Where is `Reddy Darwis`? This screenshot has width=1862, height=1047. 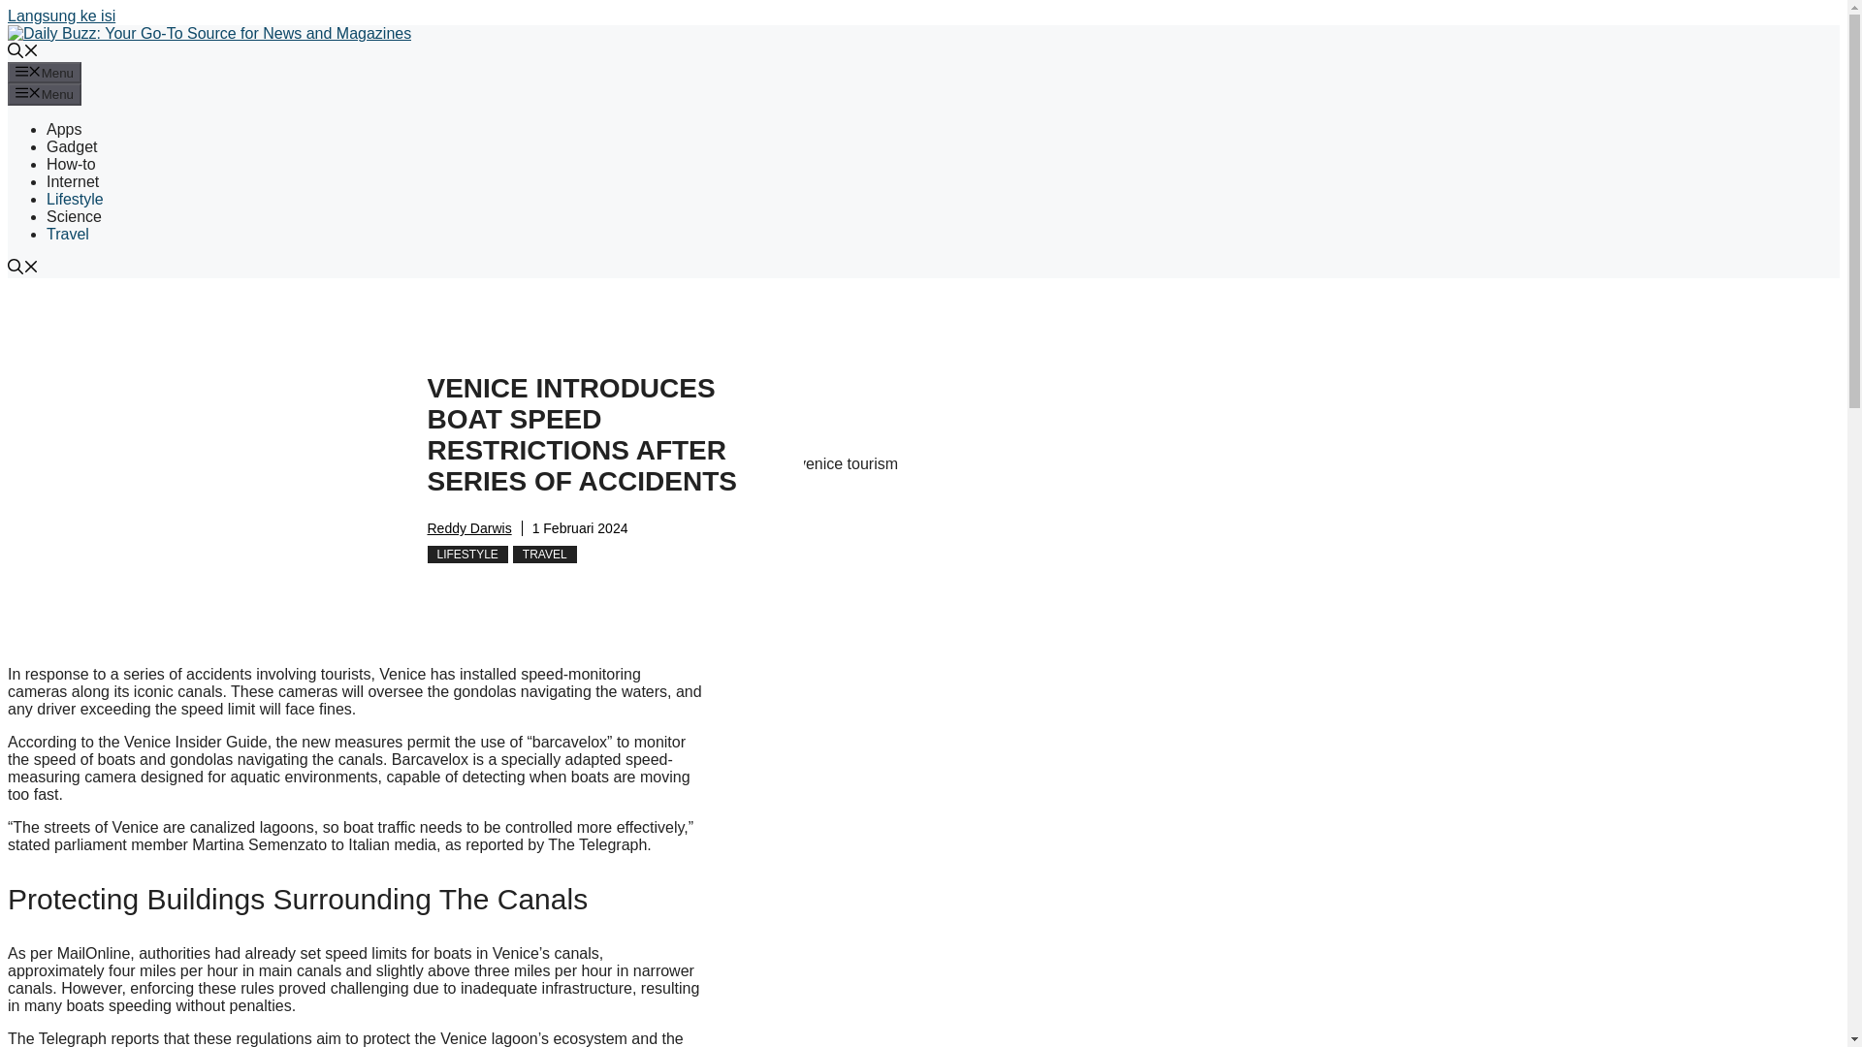
Reddy Darwis is located at coordinates (467, 527).